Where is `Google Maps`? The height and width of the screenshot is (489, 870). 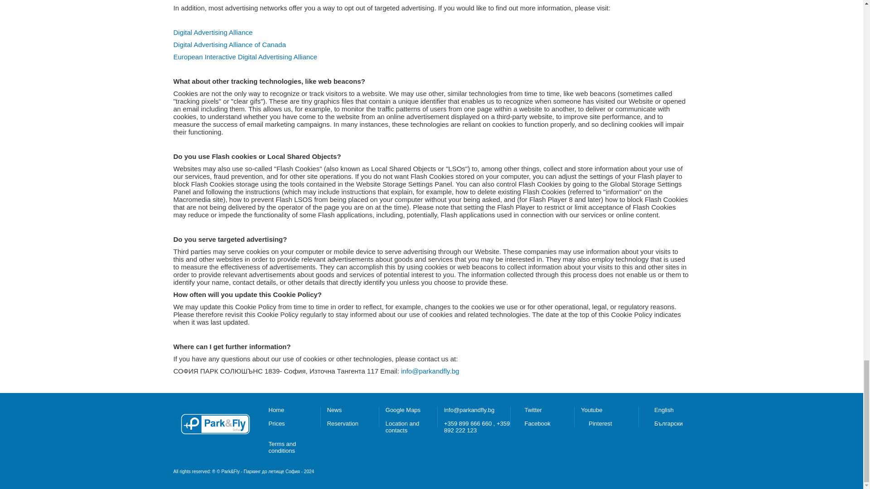 Google Maps is located at coordinates (402, 409).